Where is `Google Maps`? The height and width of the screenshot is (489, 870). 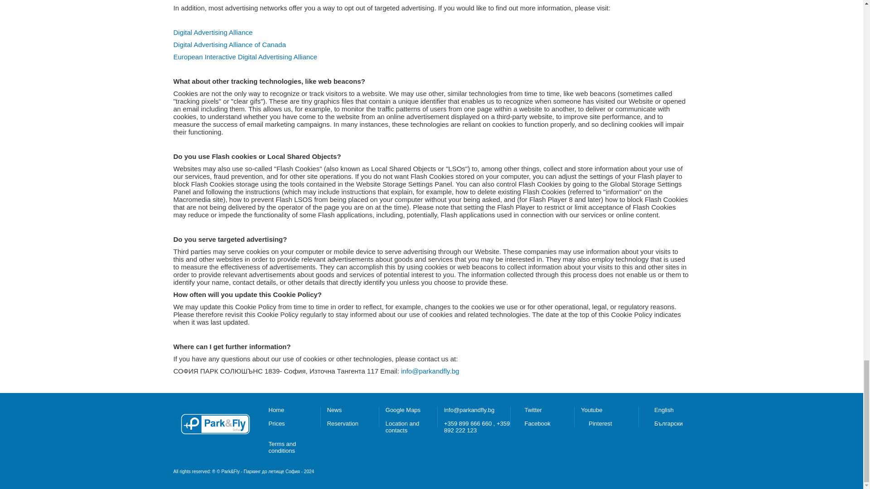 Google Maps is located at coordinates (402, 409).